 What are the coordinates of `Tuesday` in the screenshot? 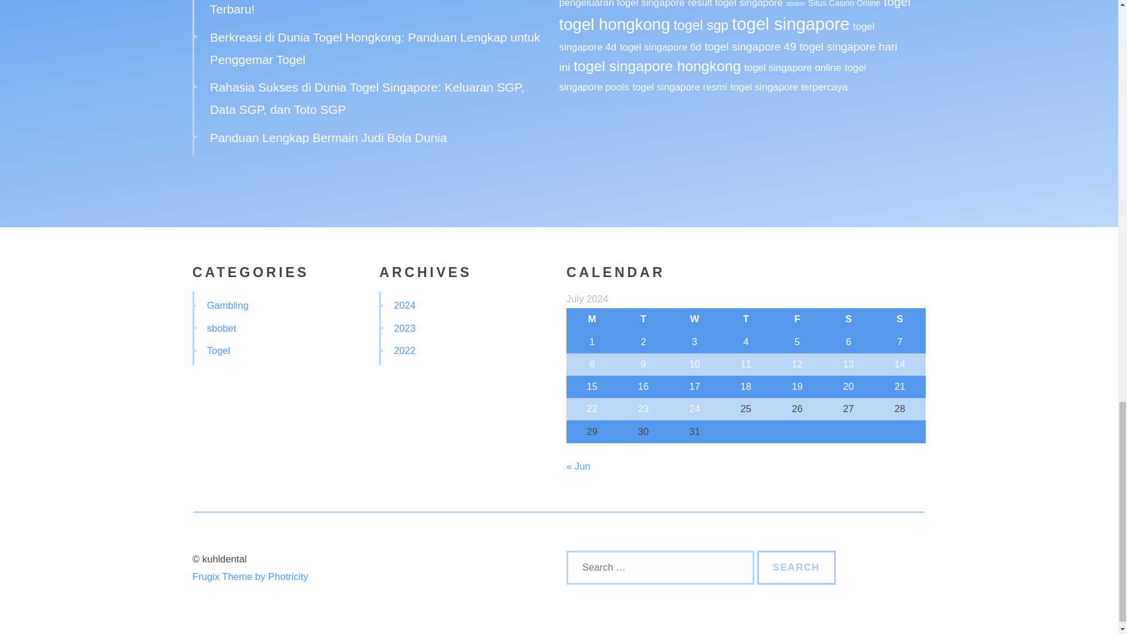 It's located at (643, 319).